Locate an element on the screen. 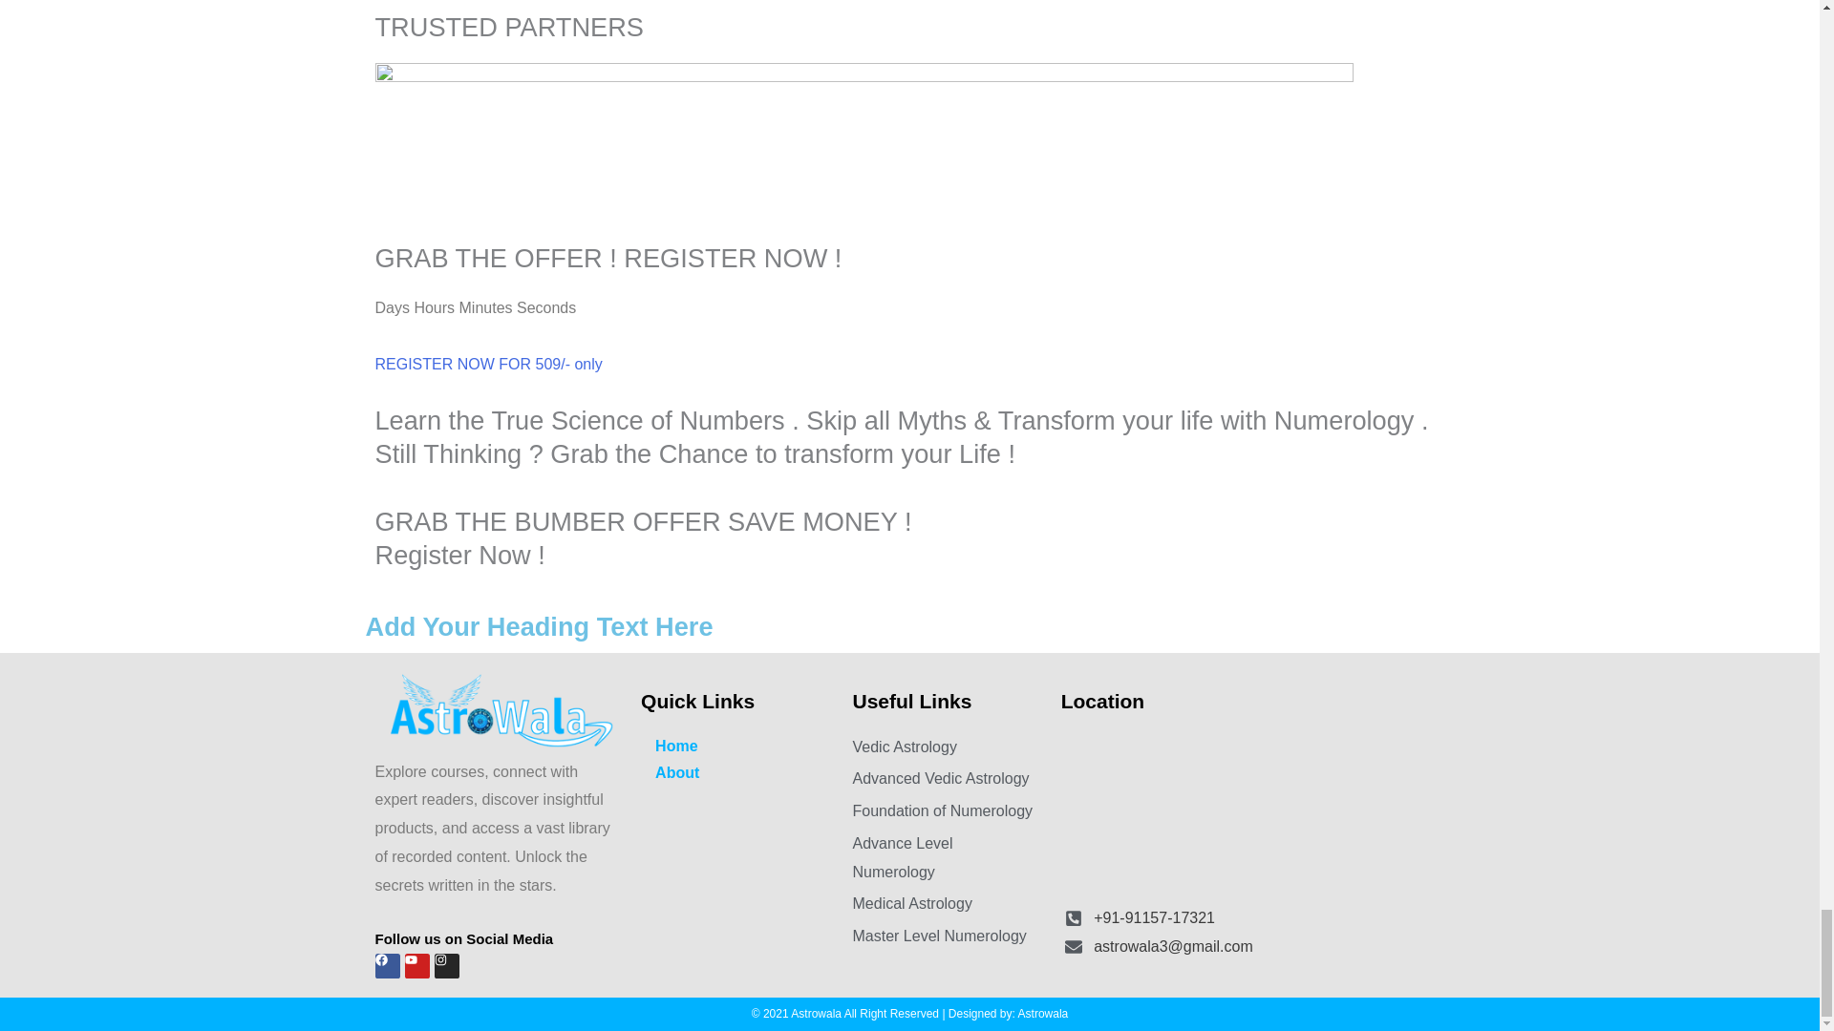 The height and width of the screenshot is (1031, 1834). Master Level Numerology is located at coordinates (946, 936).